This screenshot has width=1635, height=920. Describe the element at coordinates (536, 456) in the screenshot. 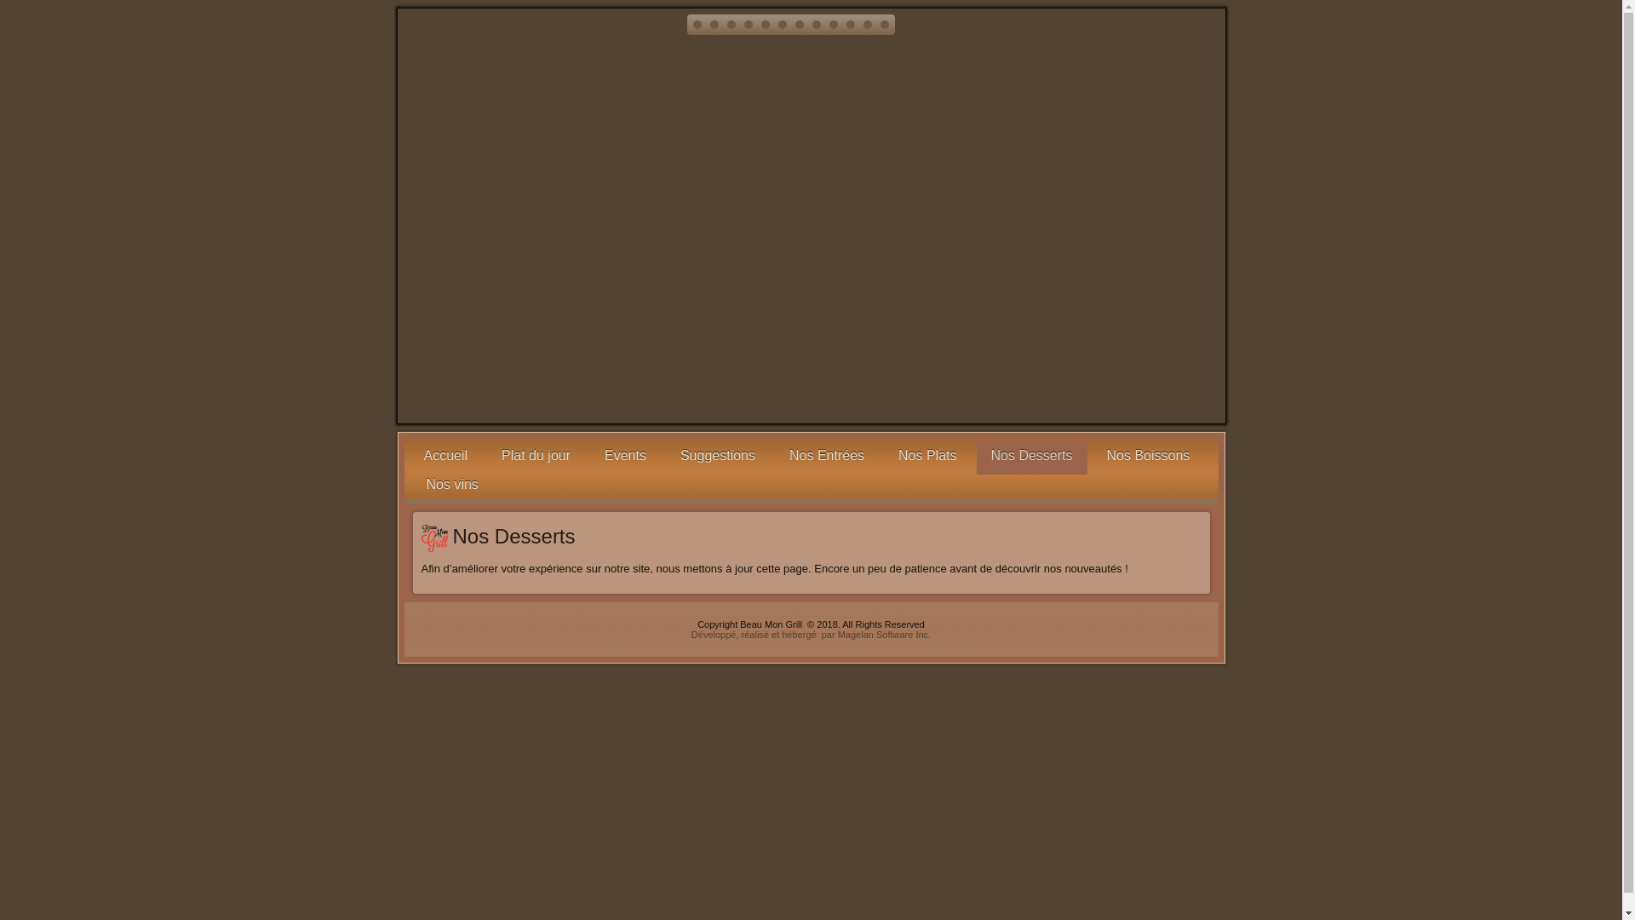

I see `Plat du jour` at that location.